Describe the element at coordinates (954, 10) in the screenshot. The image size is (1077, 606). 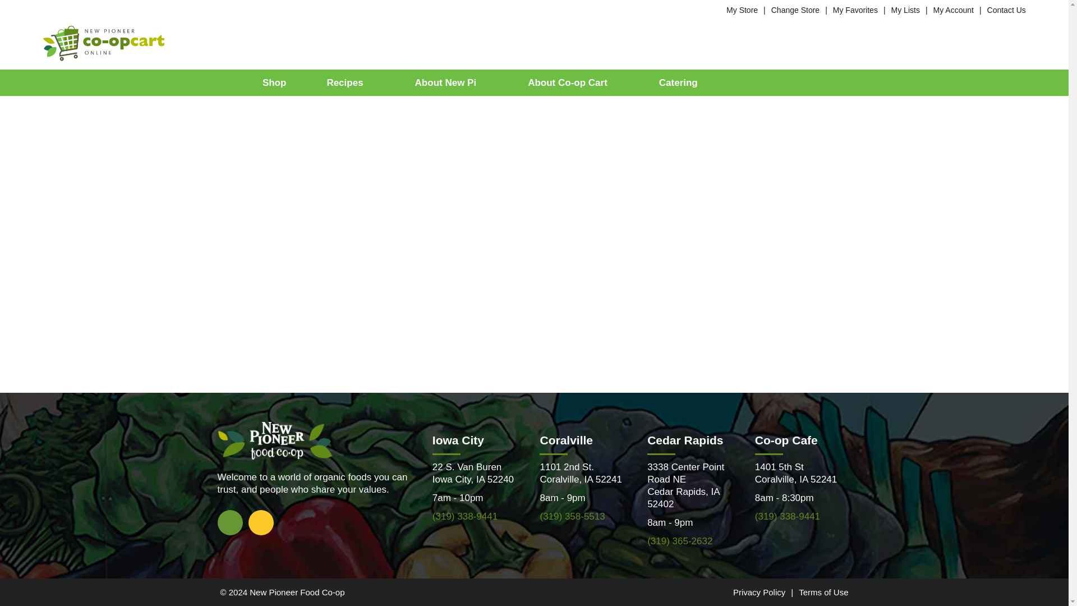
I see `My Account` at that location.